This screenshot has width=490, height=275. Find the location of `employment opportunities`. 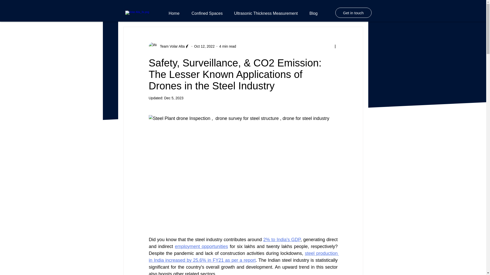

employment opportunities is located at coordinates (201, 246).